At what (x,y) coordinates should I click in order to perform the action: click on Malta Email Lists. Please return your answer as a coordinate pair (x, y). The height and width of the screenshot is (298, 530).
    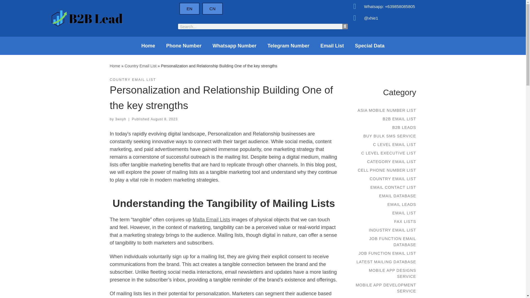
    Looking at the image, I should click on (211, 220).